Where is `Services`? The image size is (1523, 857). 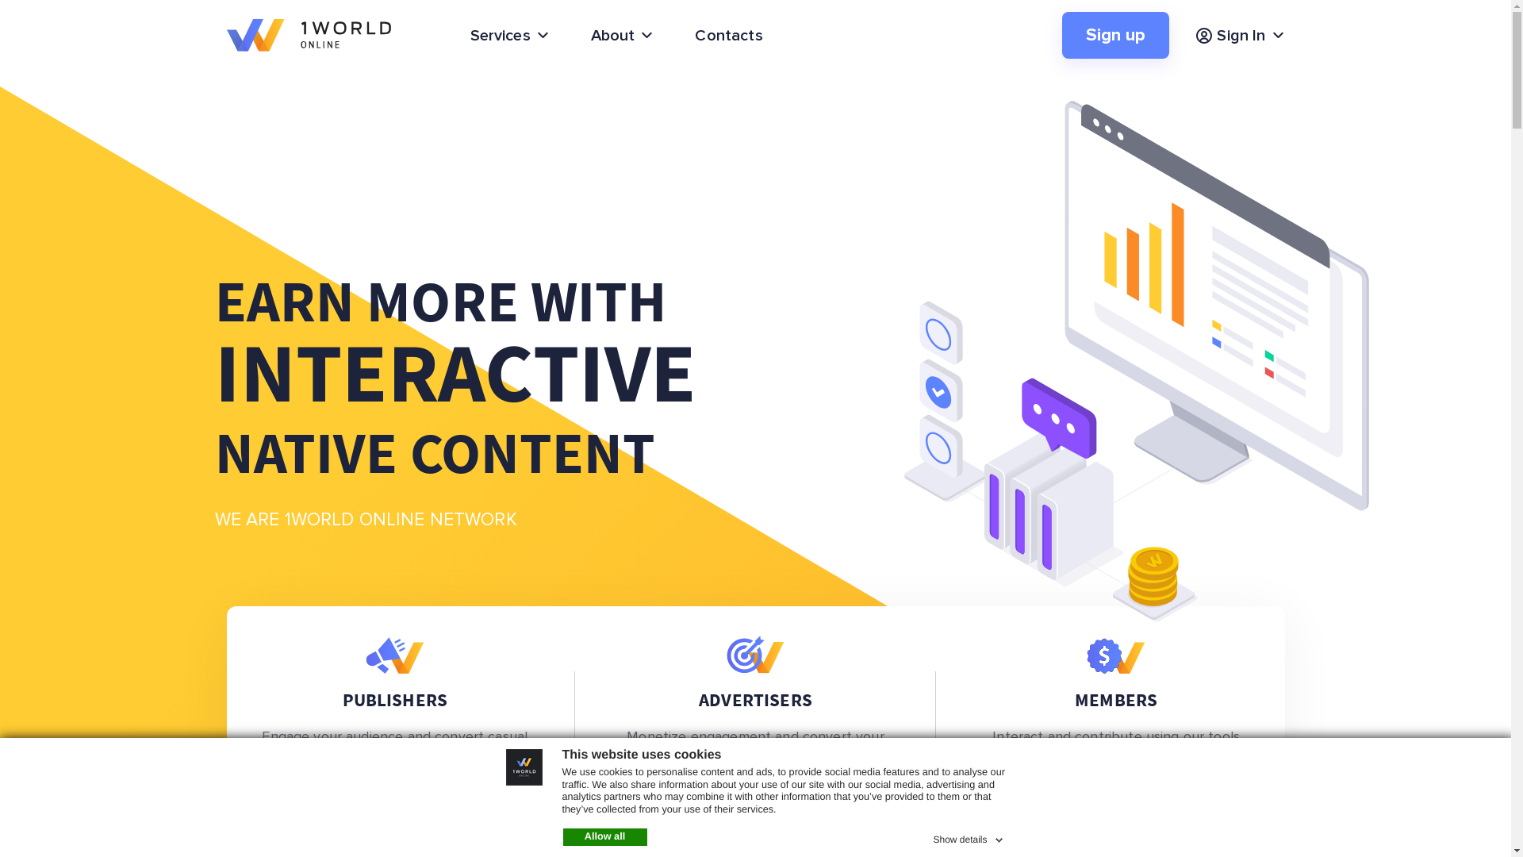 Services is located at coordinates (509, 35).